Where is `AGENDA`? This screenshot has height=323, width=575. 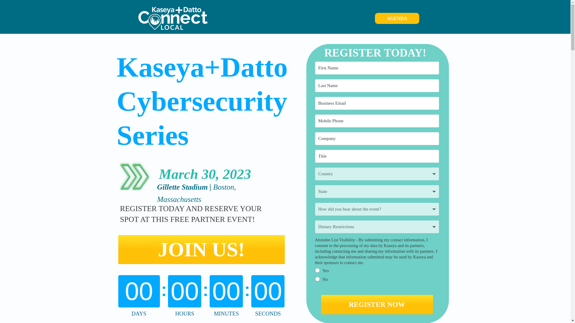 AGENDA is located at coordinates (397, 18).